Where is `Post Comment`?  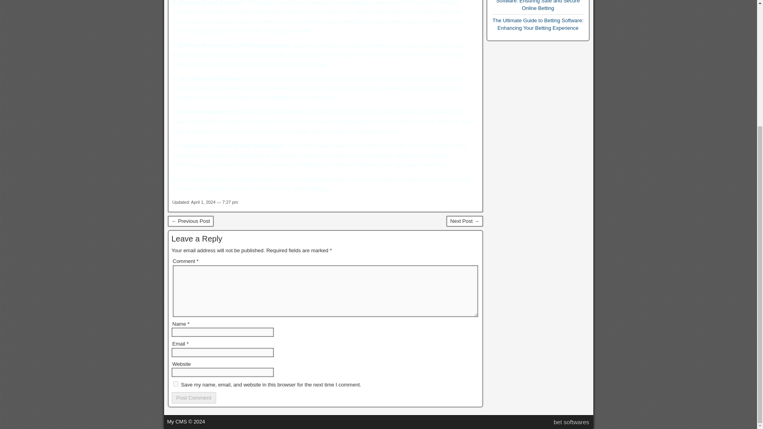 Post Comment is located at coordinates (194, 398).